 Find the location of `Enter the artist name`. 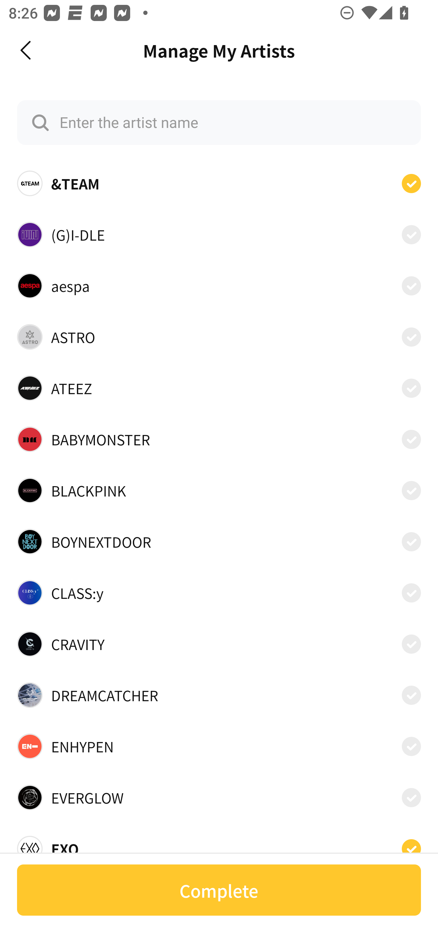

Enter the artist name is located at coordinates (219, 122).